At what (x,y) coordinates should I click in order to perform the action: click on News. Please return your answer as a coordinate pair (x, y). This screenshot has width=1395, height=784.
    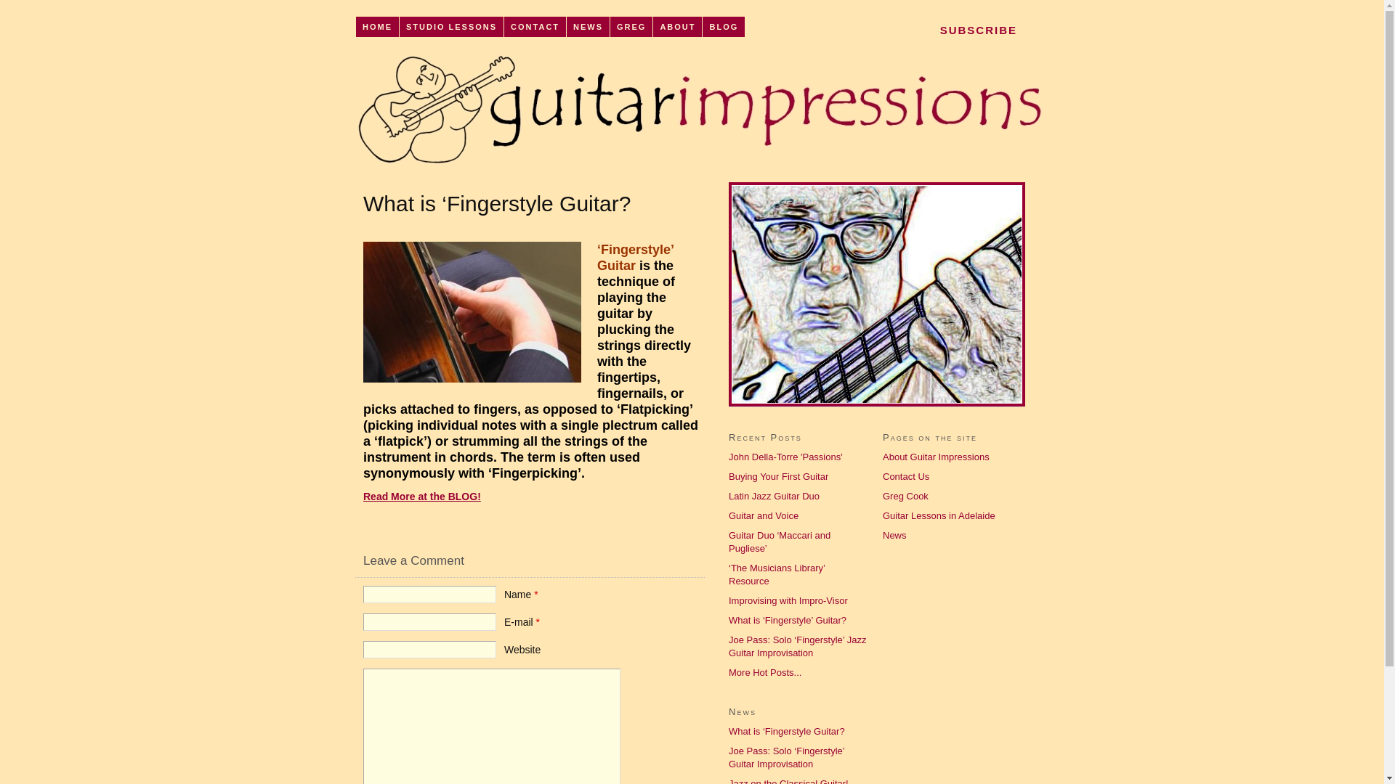
    Looking at the image, I should click on (895, 536).